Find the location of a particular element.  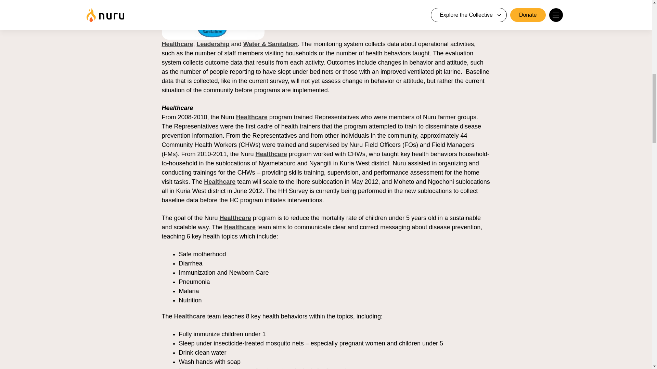

CED is located at coordinates (447, 3).